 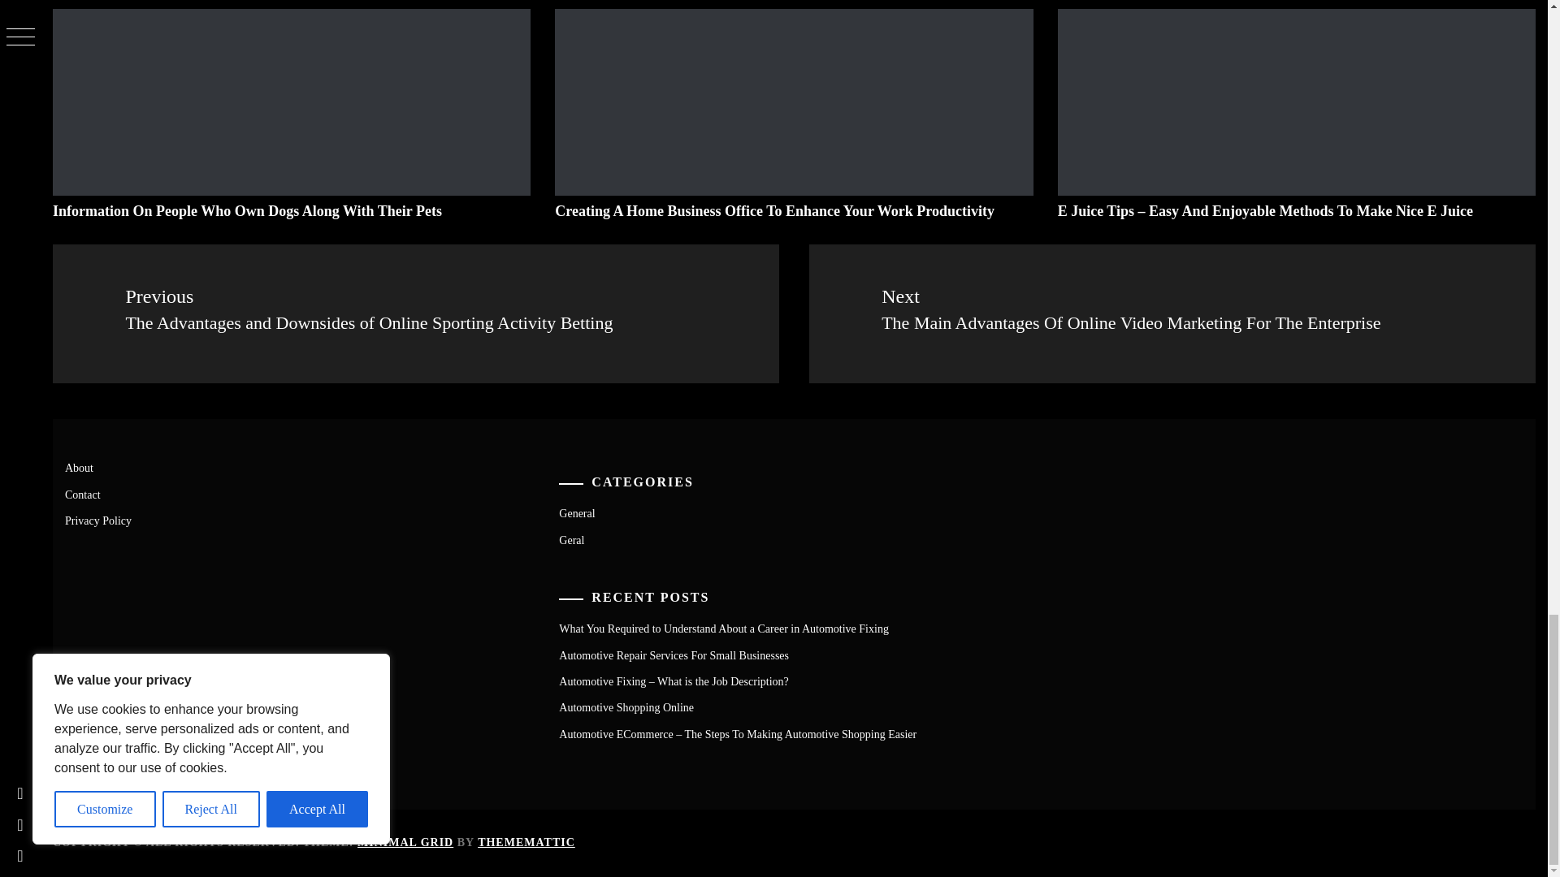 I want to click on Information On People Who Own Dogs Along With Their Pets, so click(x=247, y=211).